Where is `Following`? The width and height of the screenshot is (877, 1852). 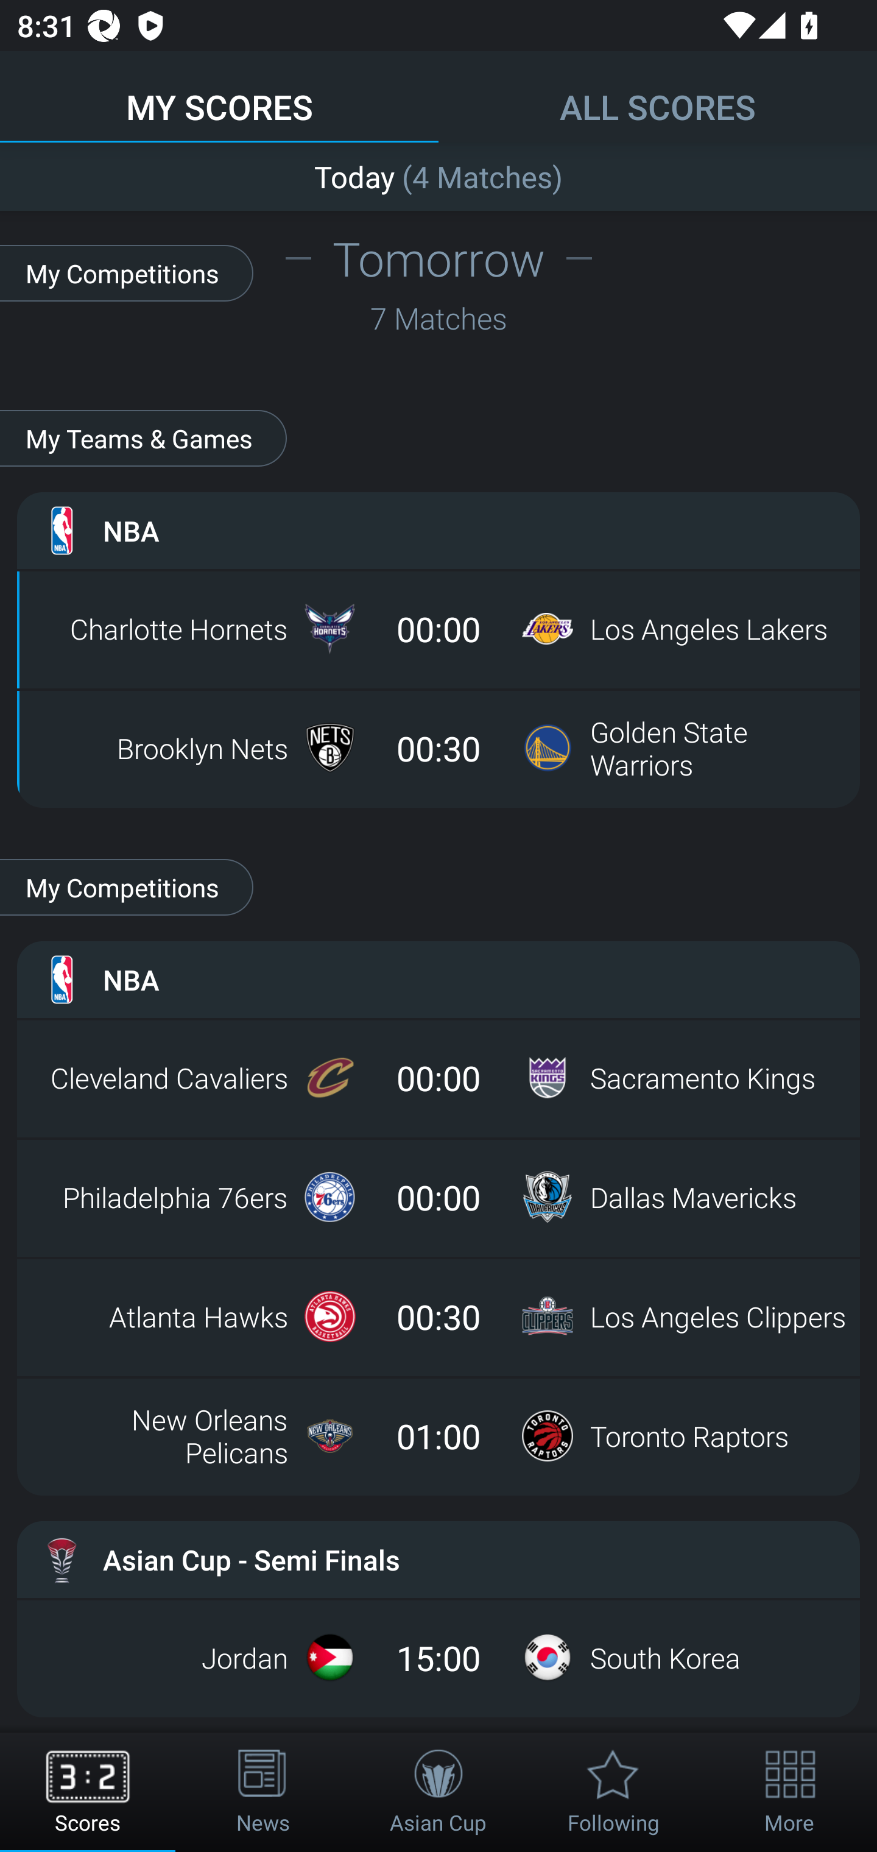 Following is located at coordinates (614, 1792).